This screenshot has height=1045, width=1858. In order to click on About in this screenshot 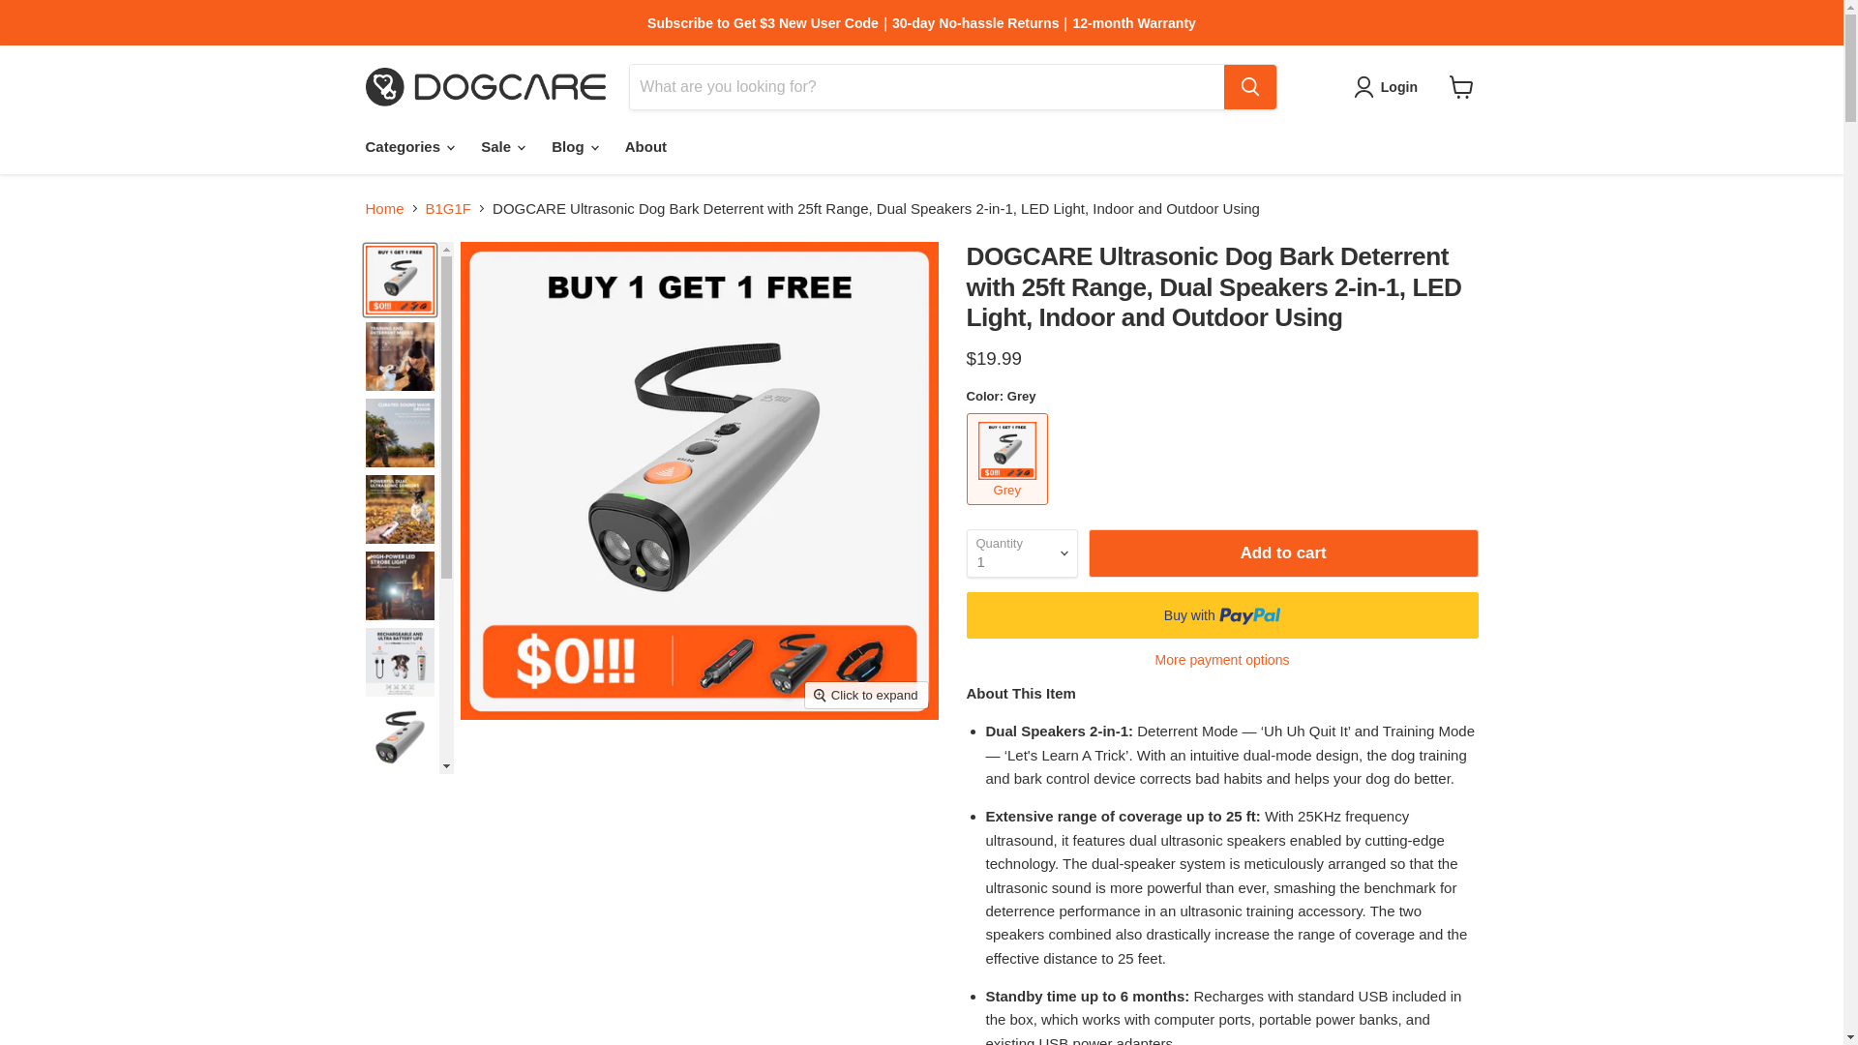, I will do `click(646, 145)`.